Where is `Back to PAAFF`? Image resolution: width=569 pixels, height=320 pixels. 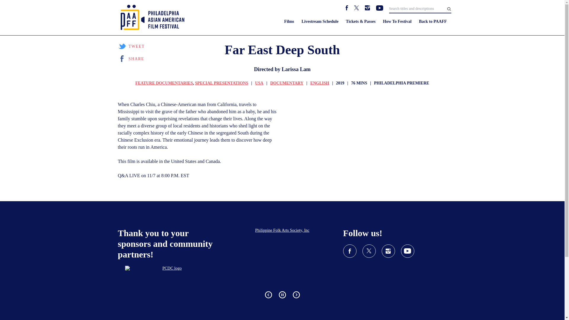 Back to PAAFF is located at coordinates (433, 21).